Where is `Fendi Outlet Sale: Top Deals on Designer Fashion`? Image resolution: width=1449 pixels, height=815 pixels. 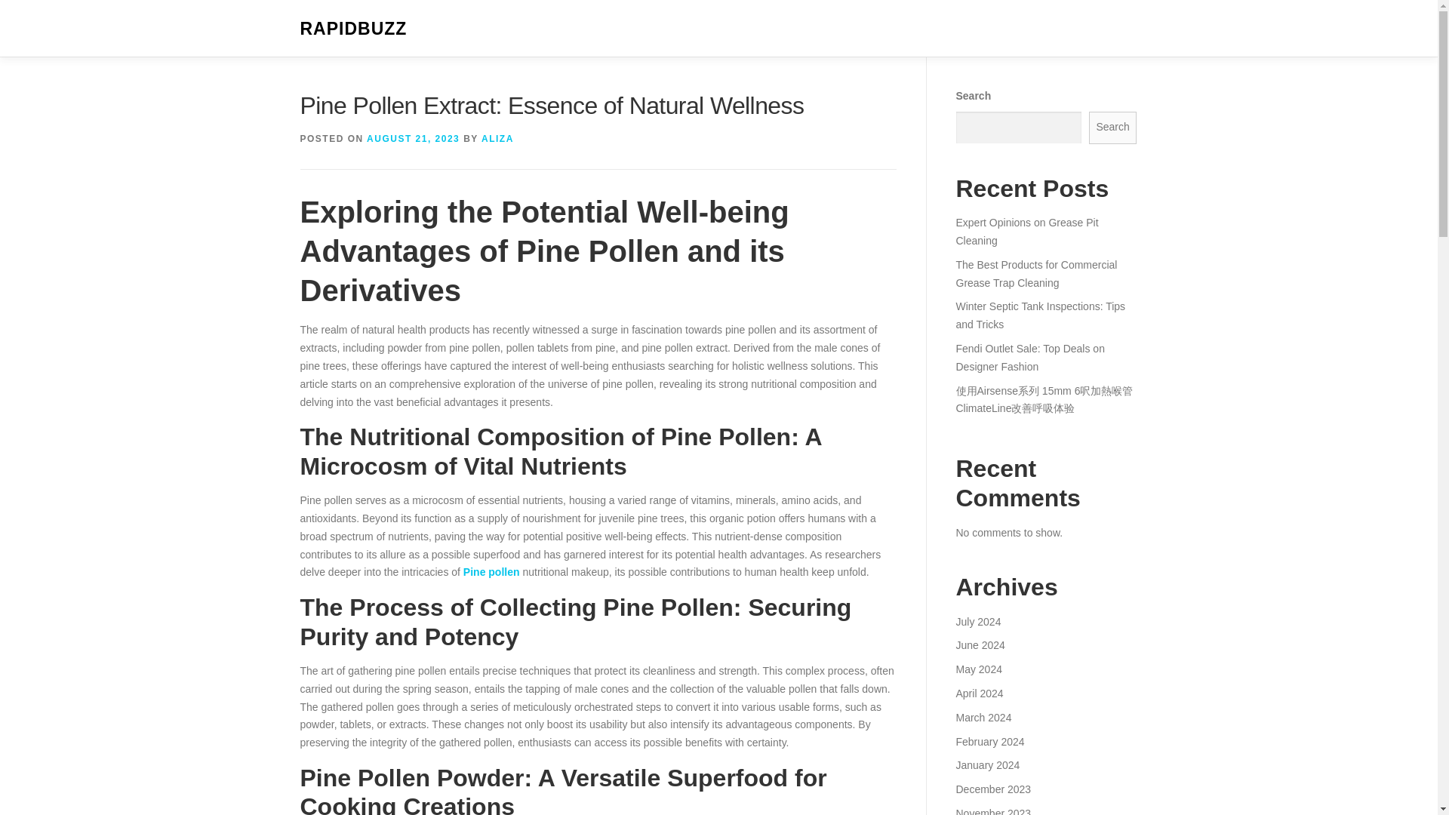
Fendi Outlet Sale: Top Deals on Designer Fashion is located at coordinates (1029, 357).